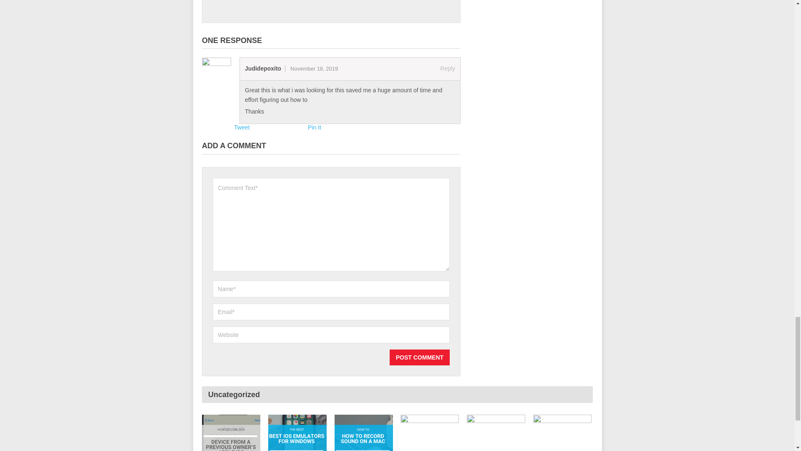 This screenshot has height=451, width=801. What do you see at coordinates (419, 357) in the screenshot?
I see `Post Comment` at bounding box center [419, 357].